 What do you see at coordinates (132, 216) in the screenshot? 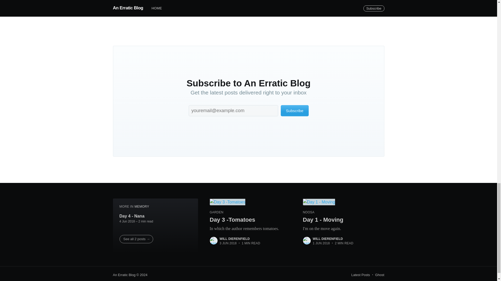
I see `Day 4 - Nana` at bounding box center [132, 216].